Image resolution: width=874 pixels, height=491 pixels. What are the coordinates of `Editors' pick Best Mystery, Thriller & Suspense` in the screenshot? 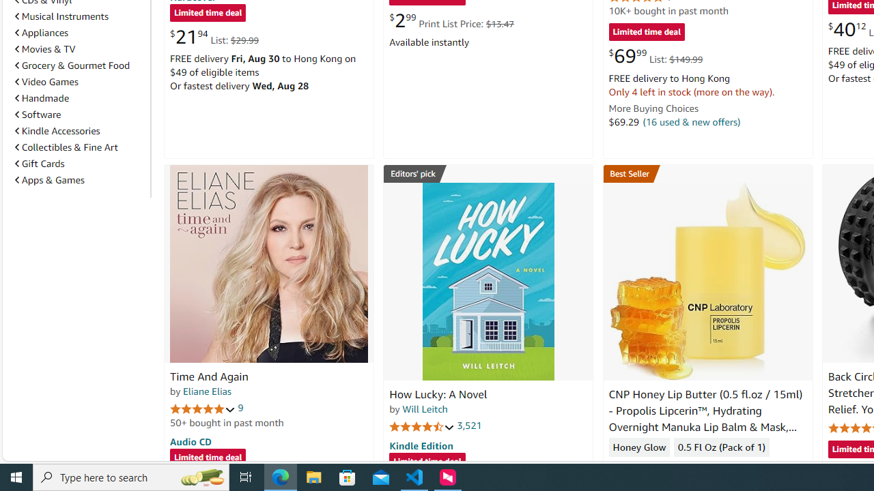 It's located at (488, 173).